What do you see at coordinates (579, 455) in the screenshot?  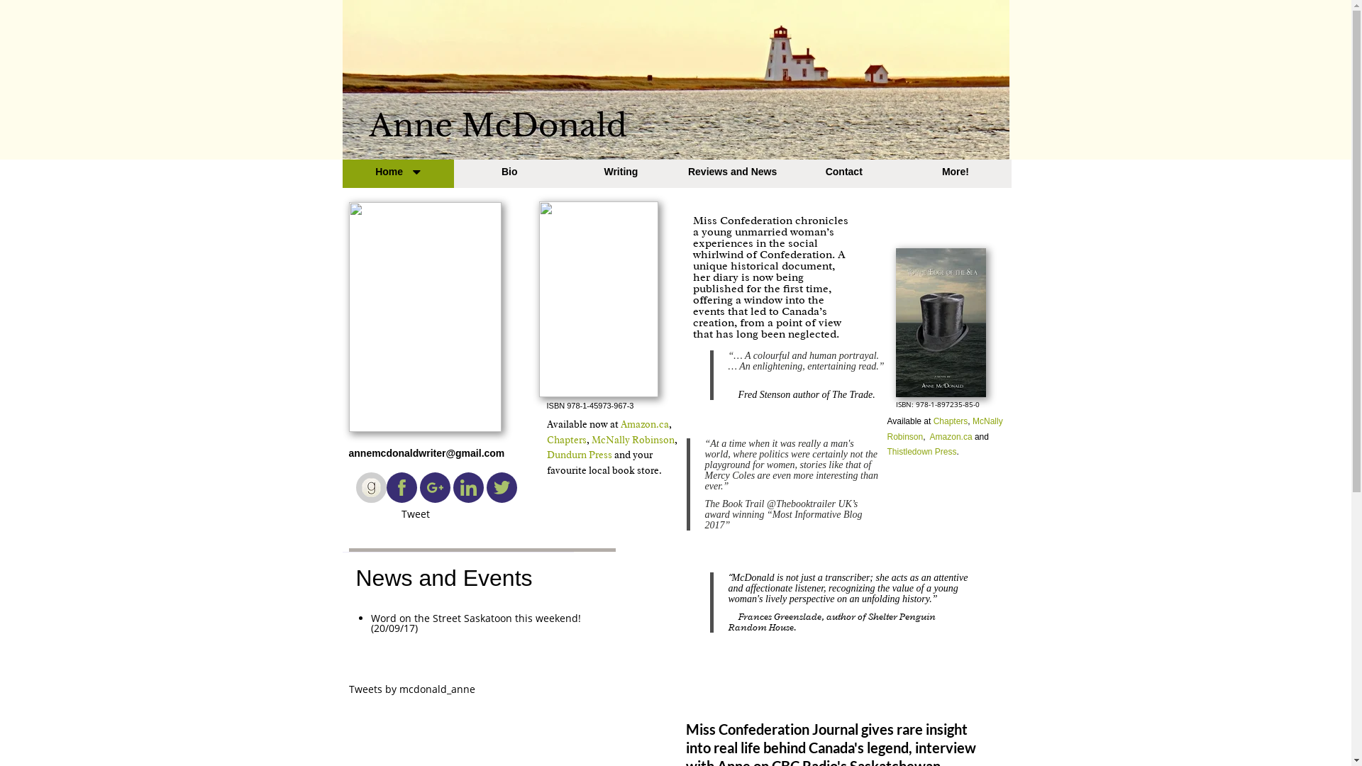 I see `Dundurn Press` at bounding box center [579, 455].